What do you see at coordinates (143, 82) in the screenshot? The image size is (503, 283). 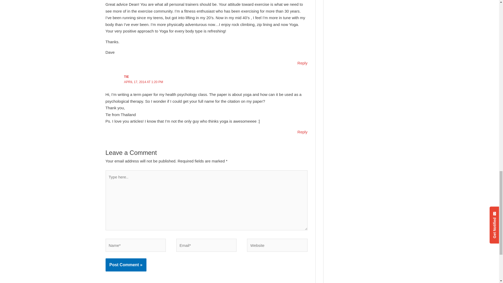 I see `APRIL 17, 2014 AT 1:20 PM` at bounding box center [143, 82].